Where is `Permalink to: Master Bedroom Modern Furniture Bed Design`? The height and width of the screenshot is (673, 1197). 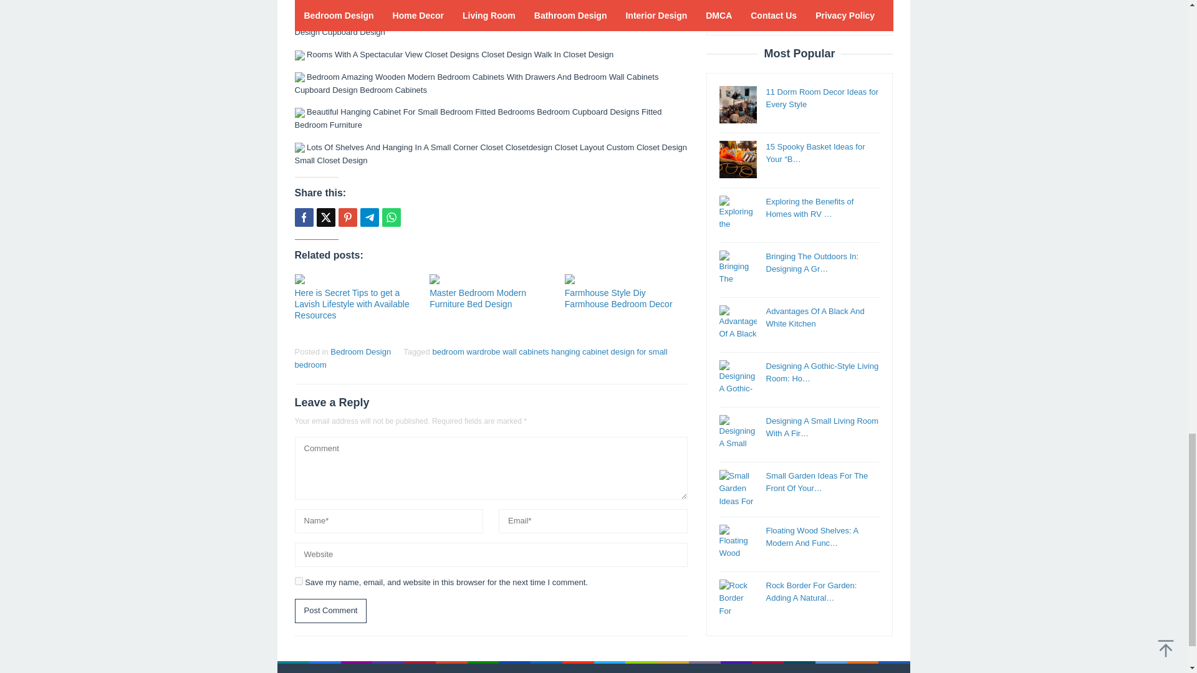
Permalink to: Master Bedroom Modern Furniture Bed Design is located at coordinates (478, 298).